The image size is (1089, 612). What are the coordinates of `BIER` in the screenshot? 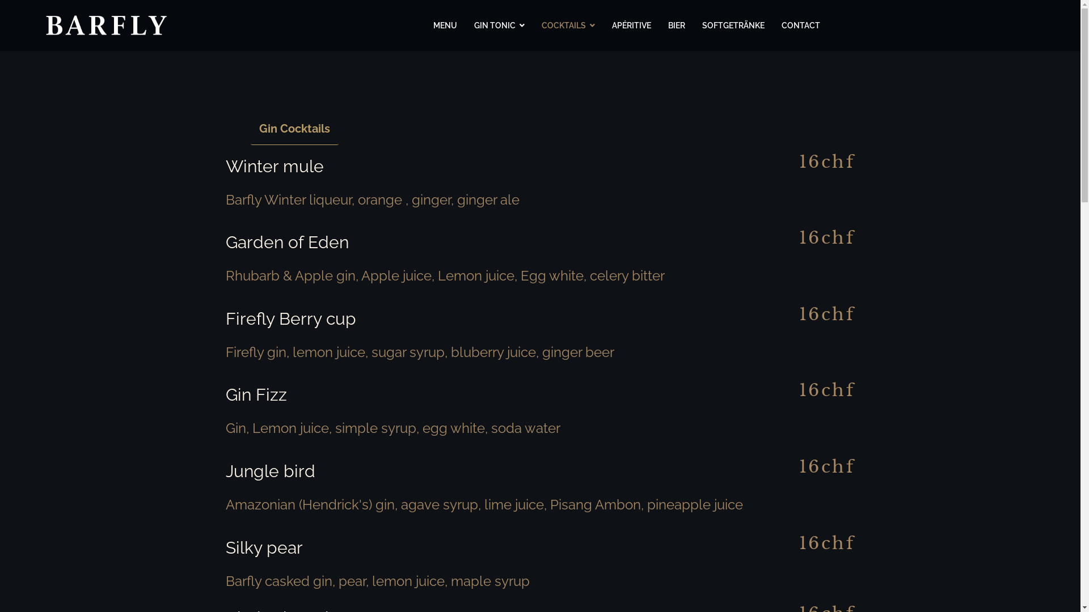 It's located at (677, 25).